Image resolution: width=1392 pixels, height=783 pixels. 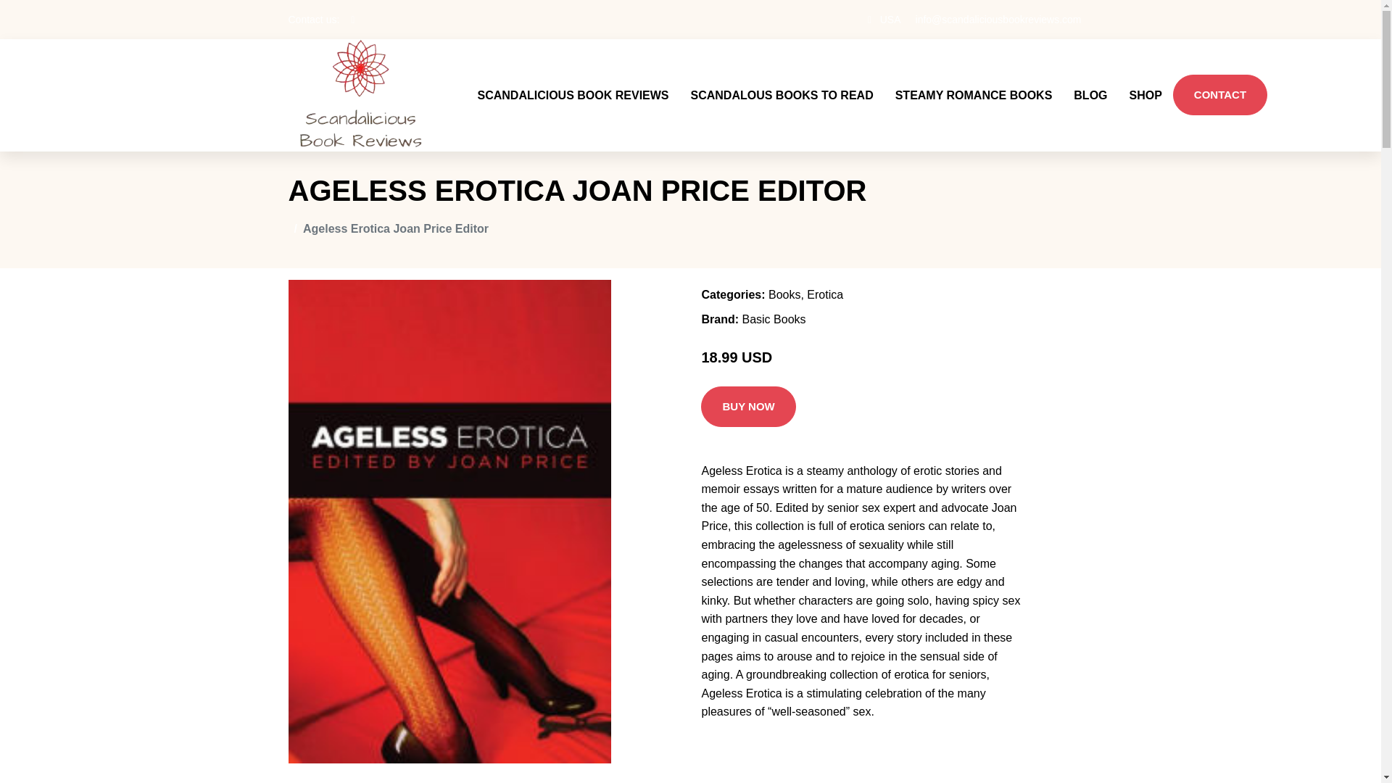 I want to click on Erotica, so click(x=825, y=259).